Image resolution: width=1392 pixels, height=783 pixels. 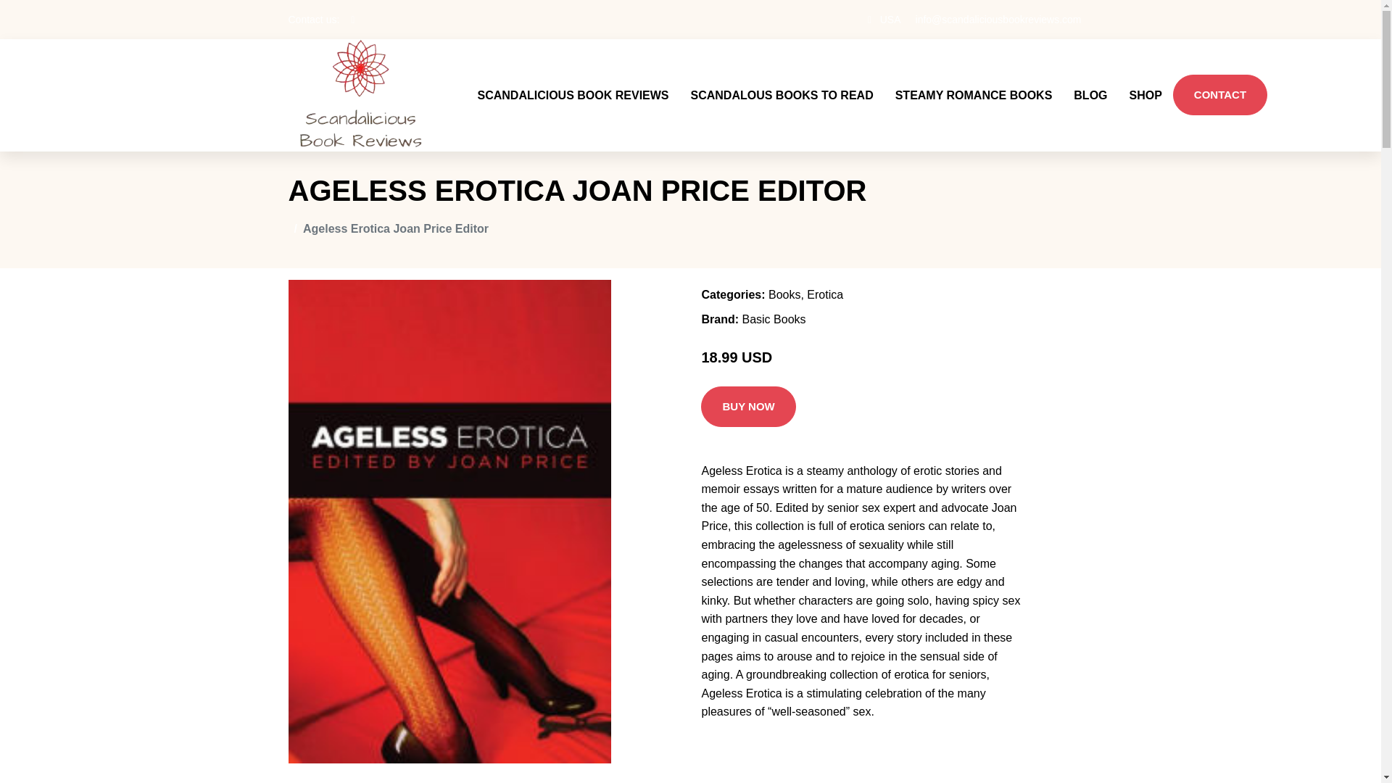 I want to click on Erotica, so click(x=825, y=259).